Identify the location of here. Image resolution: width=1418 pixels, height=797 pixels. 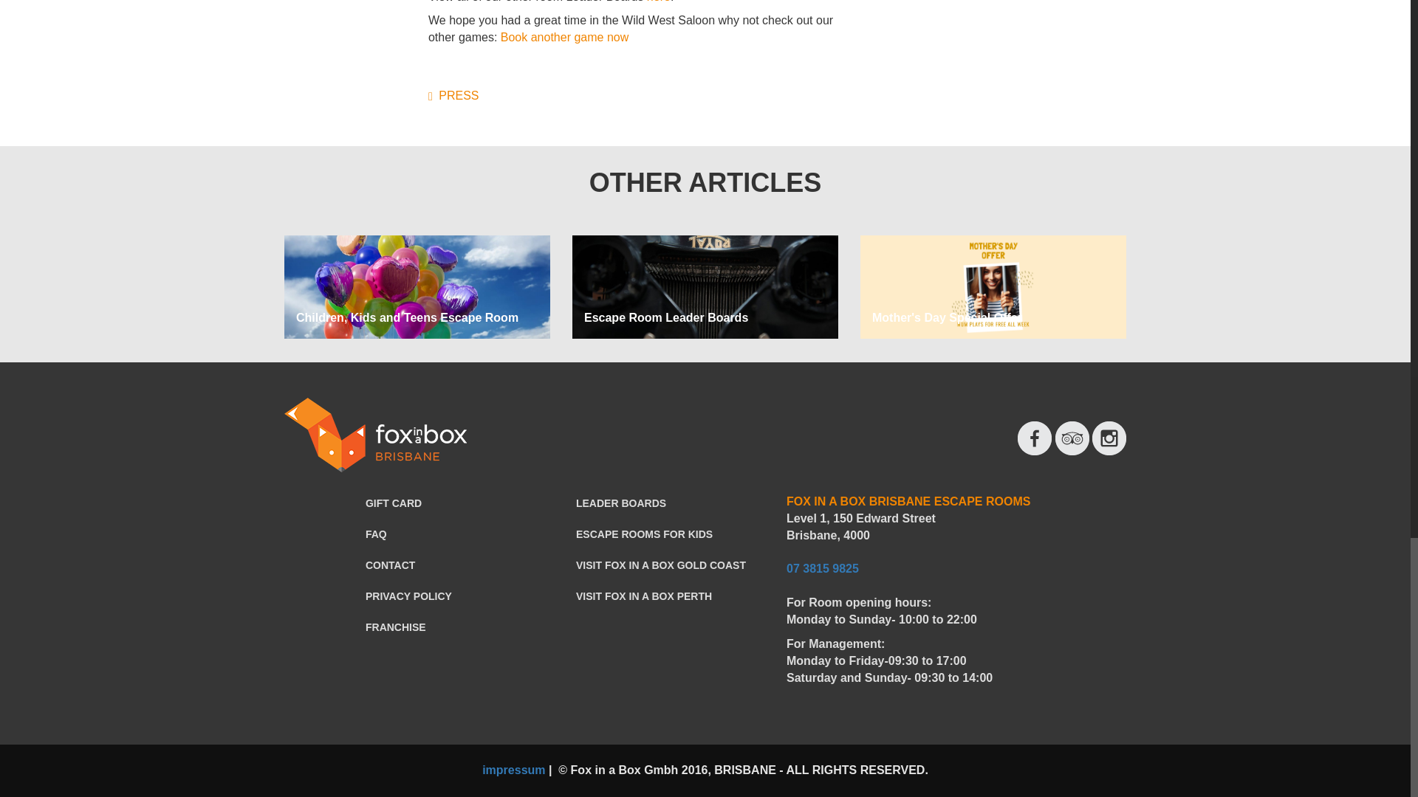
(659, 1).